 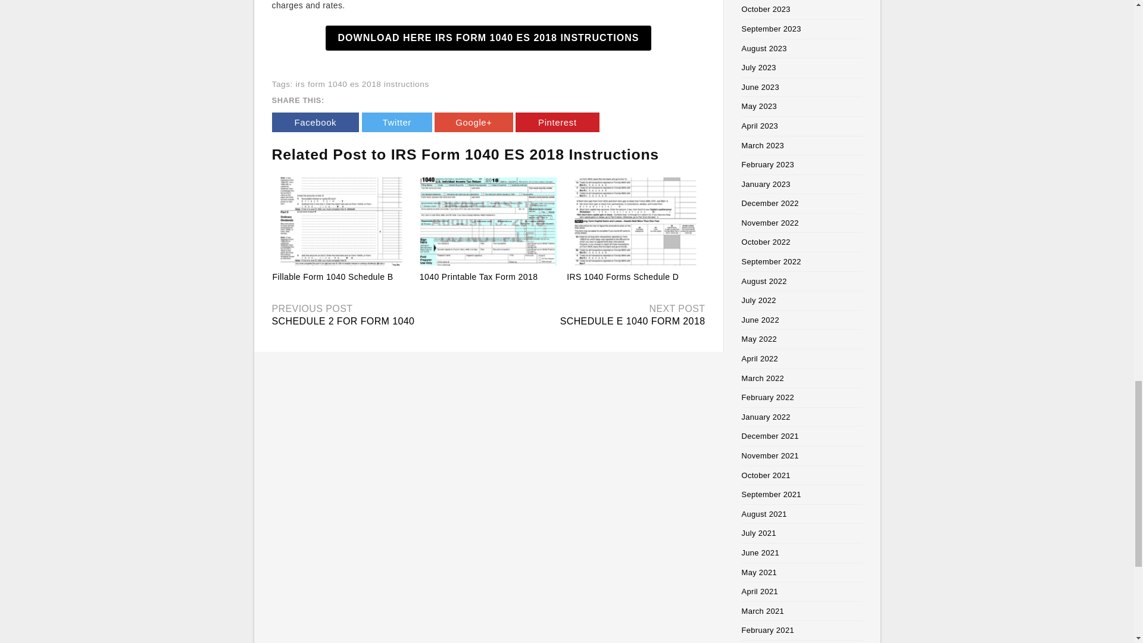 What do you see at coordinates (479, 276) in the screenshot?
I see `1040 Printable Tax Form 2018` at bounding box center [479, 276].